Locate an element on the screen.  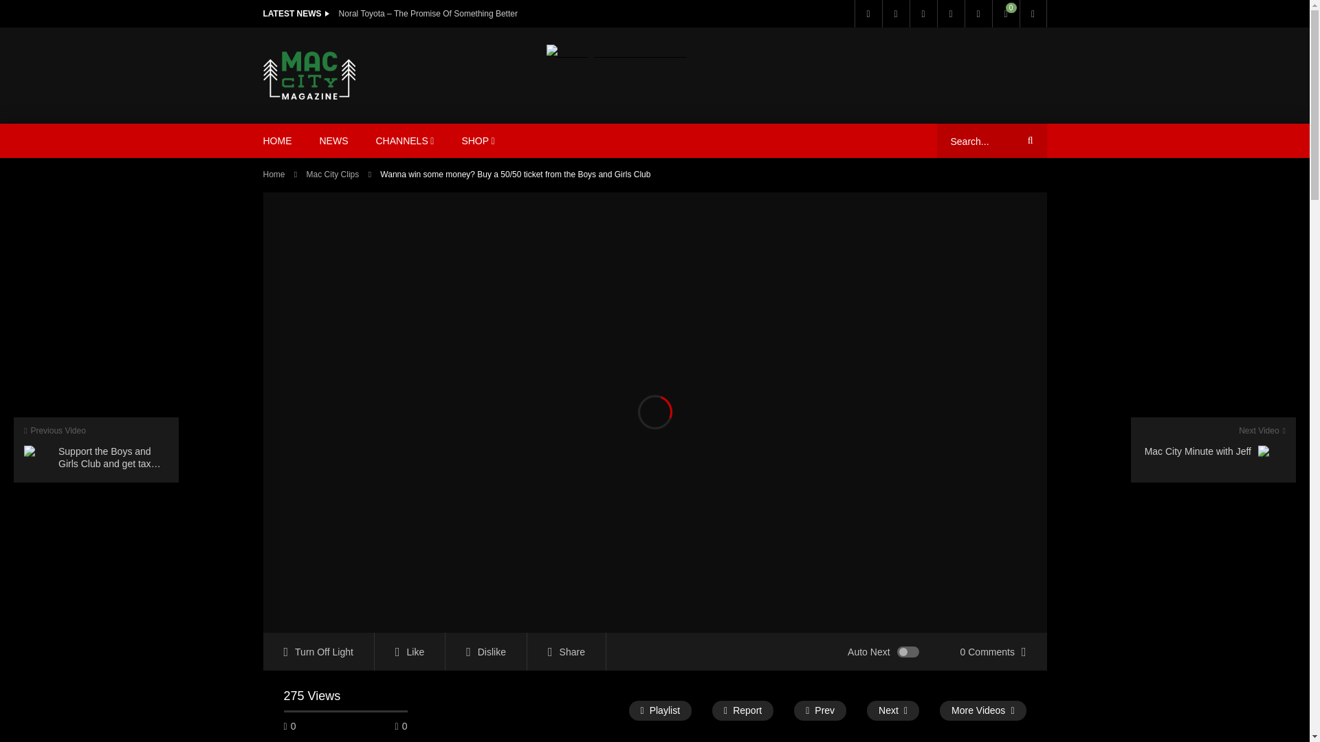
CHANNELS is located at coordinates (404, 141).